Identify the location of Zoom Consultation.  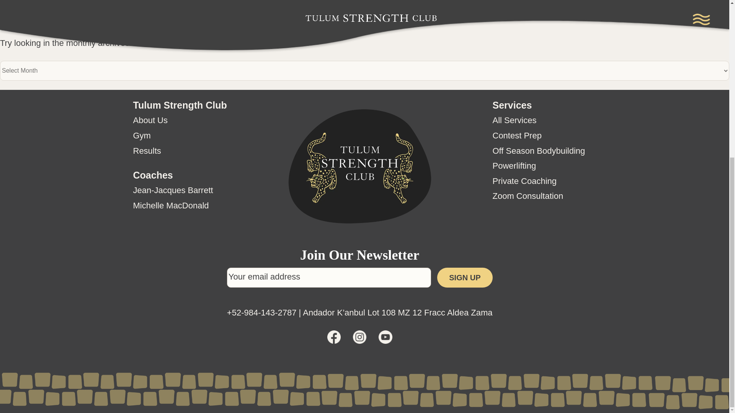
(528, 196).